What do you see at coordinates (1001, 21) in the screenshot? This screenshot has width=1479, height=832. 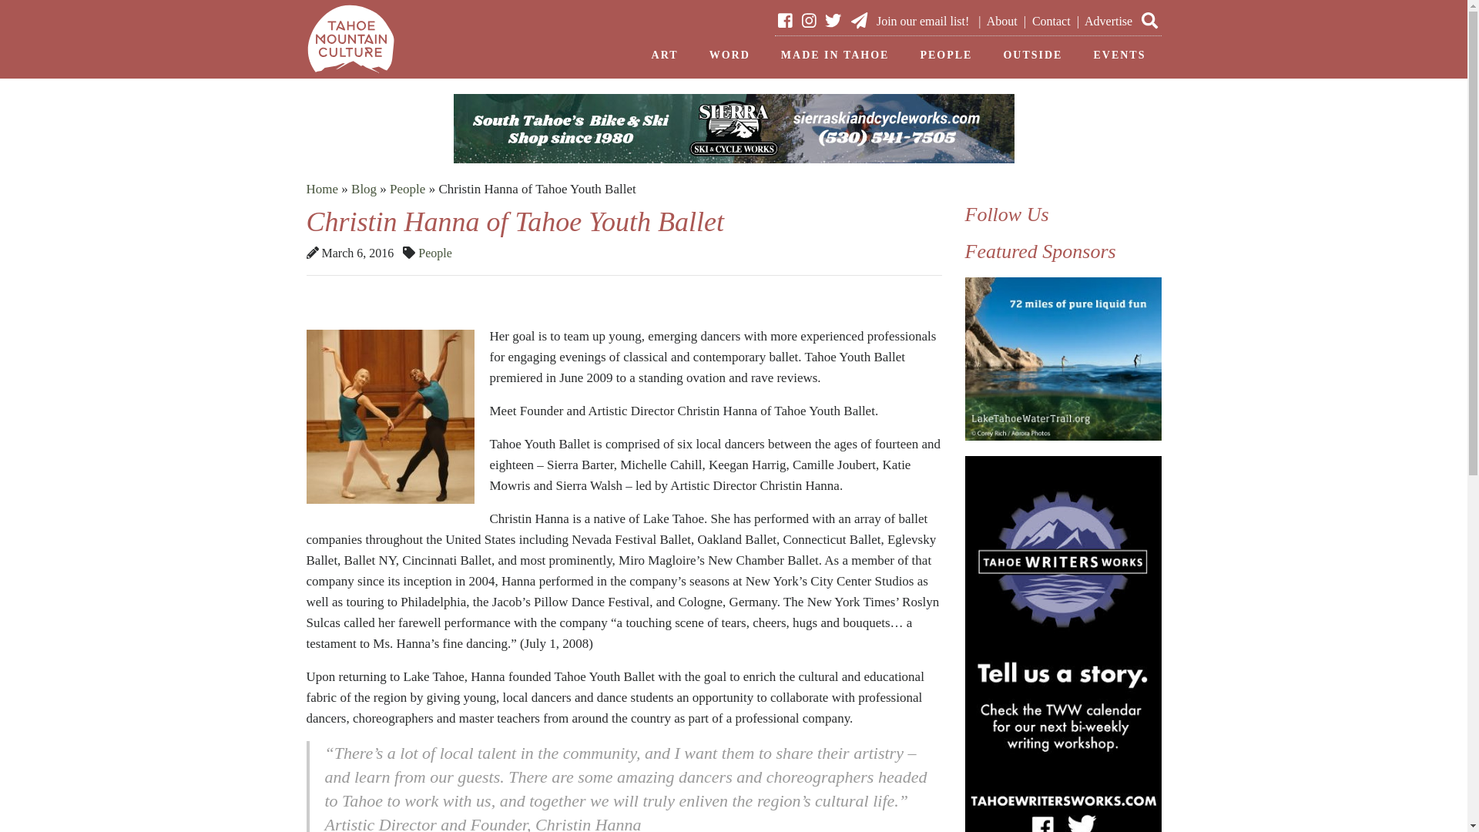 I see `About` at bounding box center [1001, 21].